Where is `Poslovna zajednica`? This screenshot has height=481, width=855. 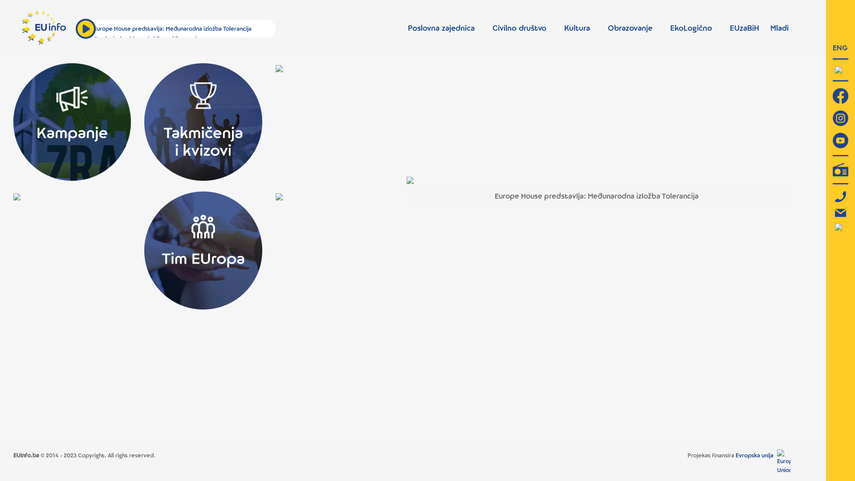
Poslovna zajednica is located at coordinates (441, 28).